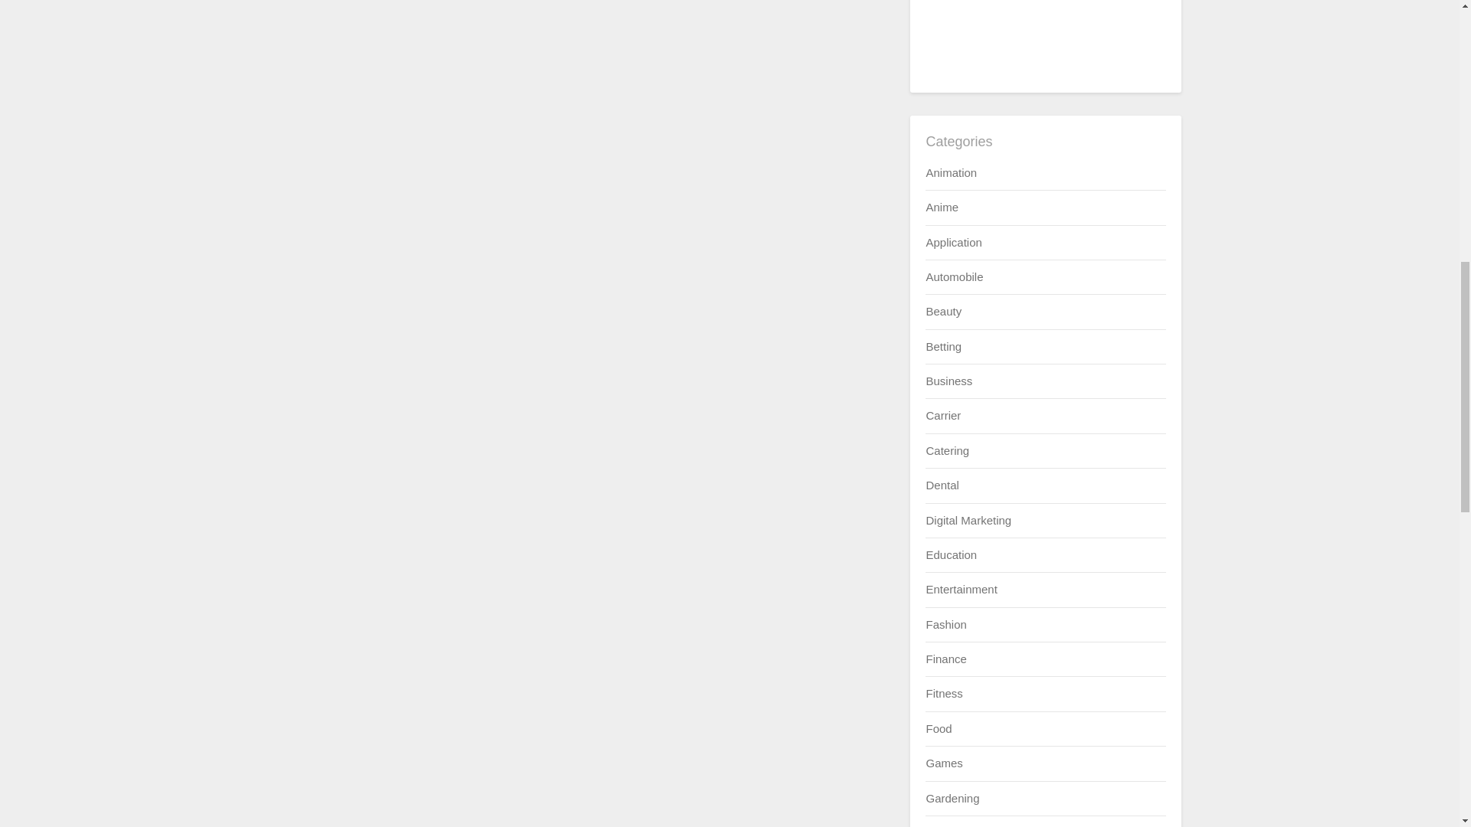 The image size is (1471, 827). Describe the element at coordinates (943, 311) in the screenshot. I see `Beauty` at that location.